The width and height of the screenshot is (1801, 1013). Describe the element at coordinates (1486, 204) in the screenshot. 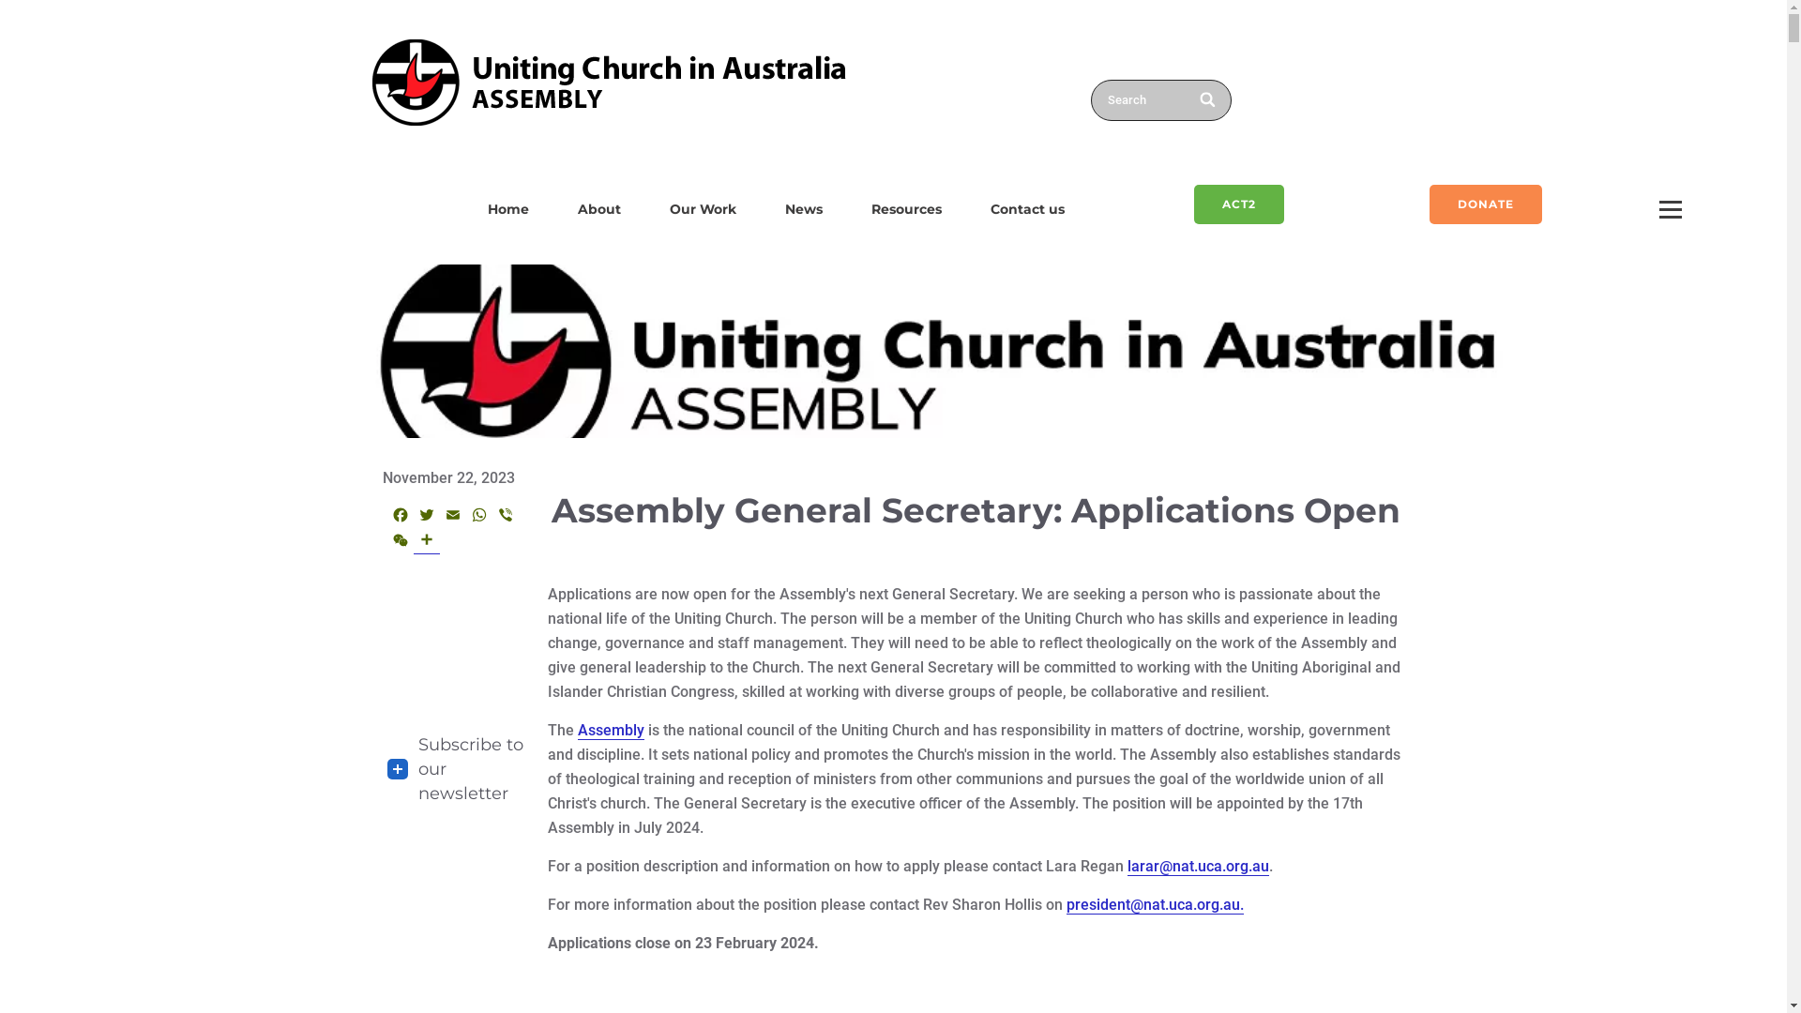

I see `DONATE` at that location.